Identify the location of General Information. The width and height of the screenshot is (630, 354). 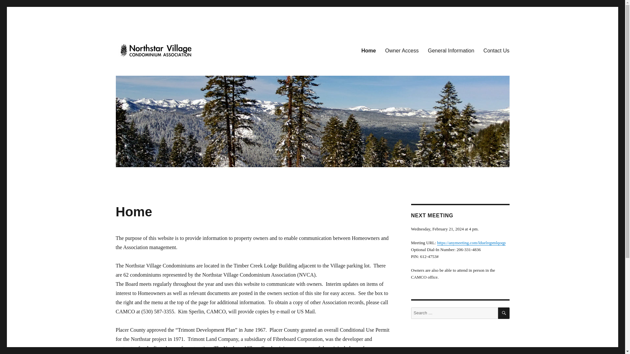
(451, 50).